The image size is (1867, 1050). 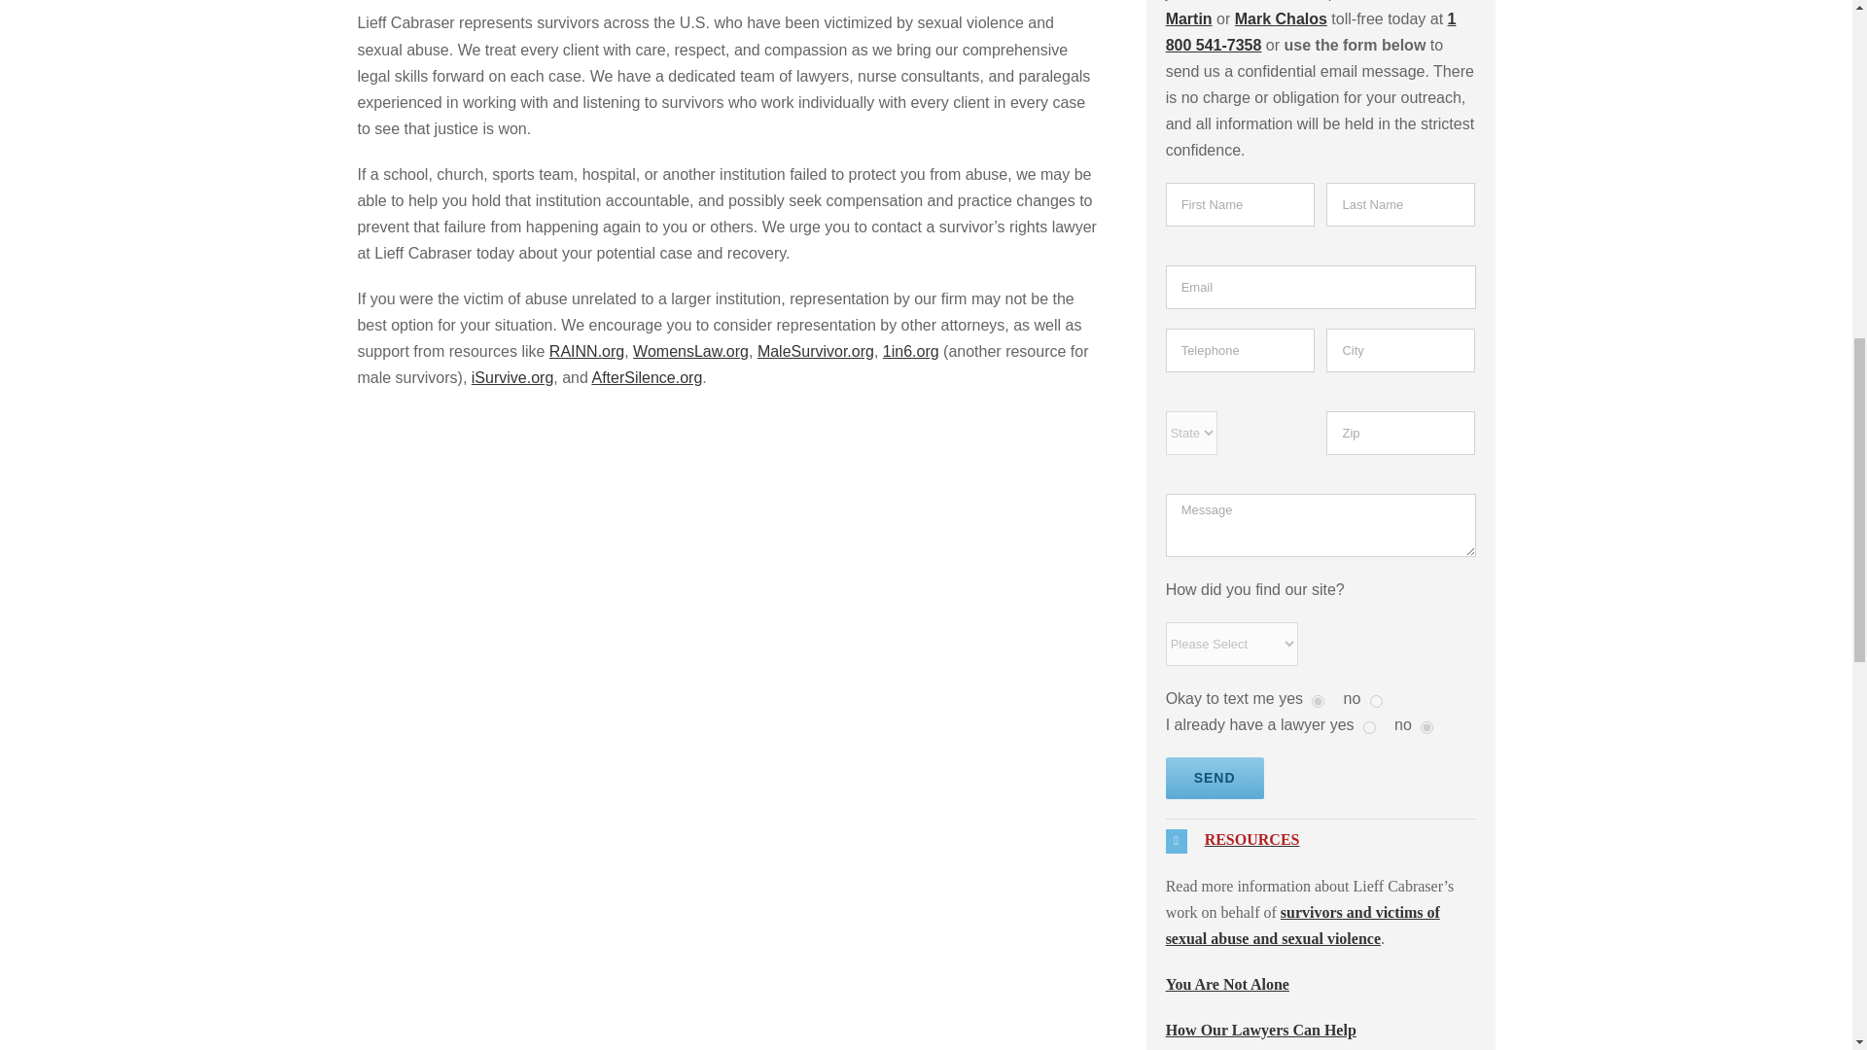 I want to click on Send, so click(x=1214, y=778).